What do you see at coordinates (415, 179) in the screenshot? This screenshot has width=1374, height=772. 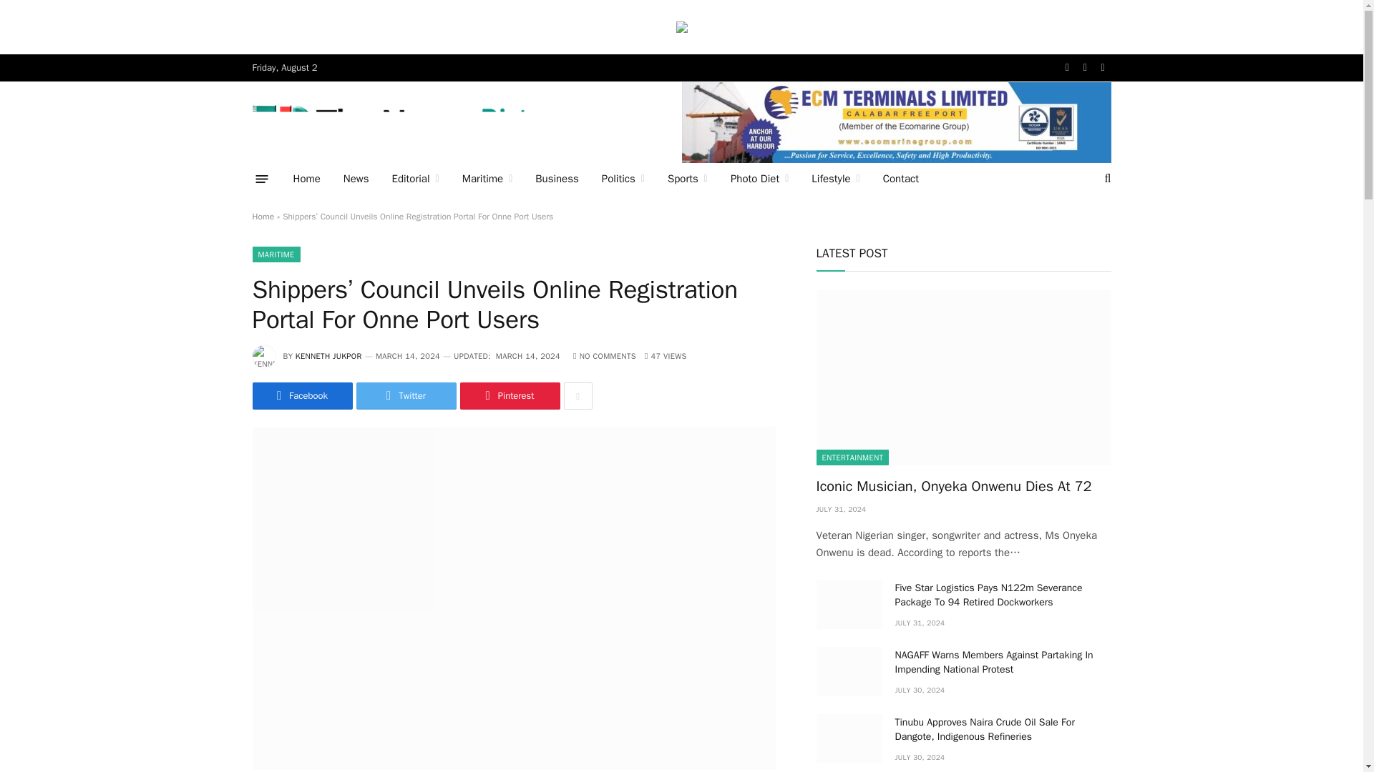 I see `Editorial` at bounding box center [415, 179].